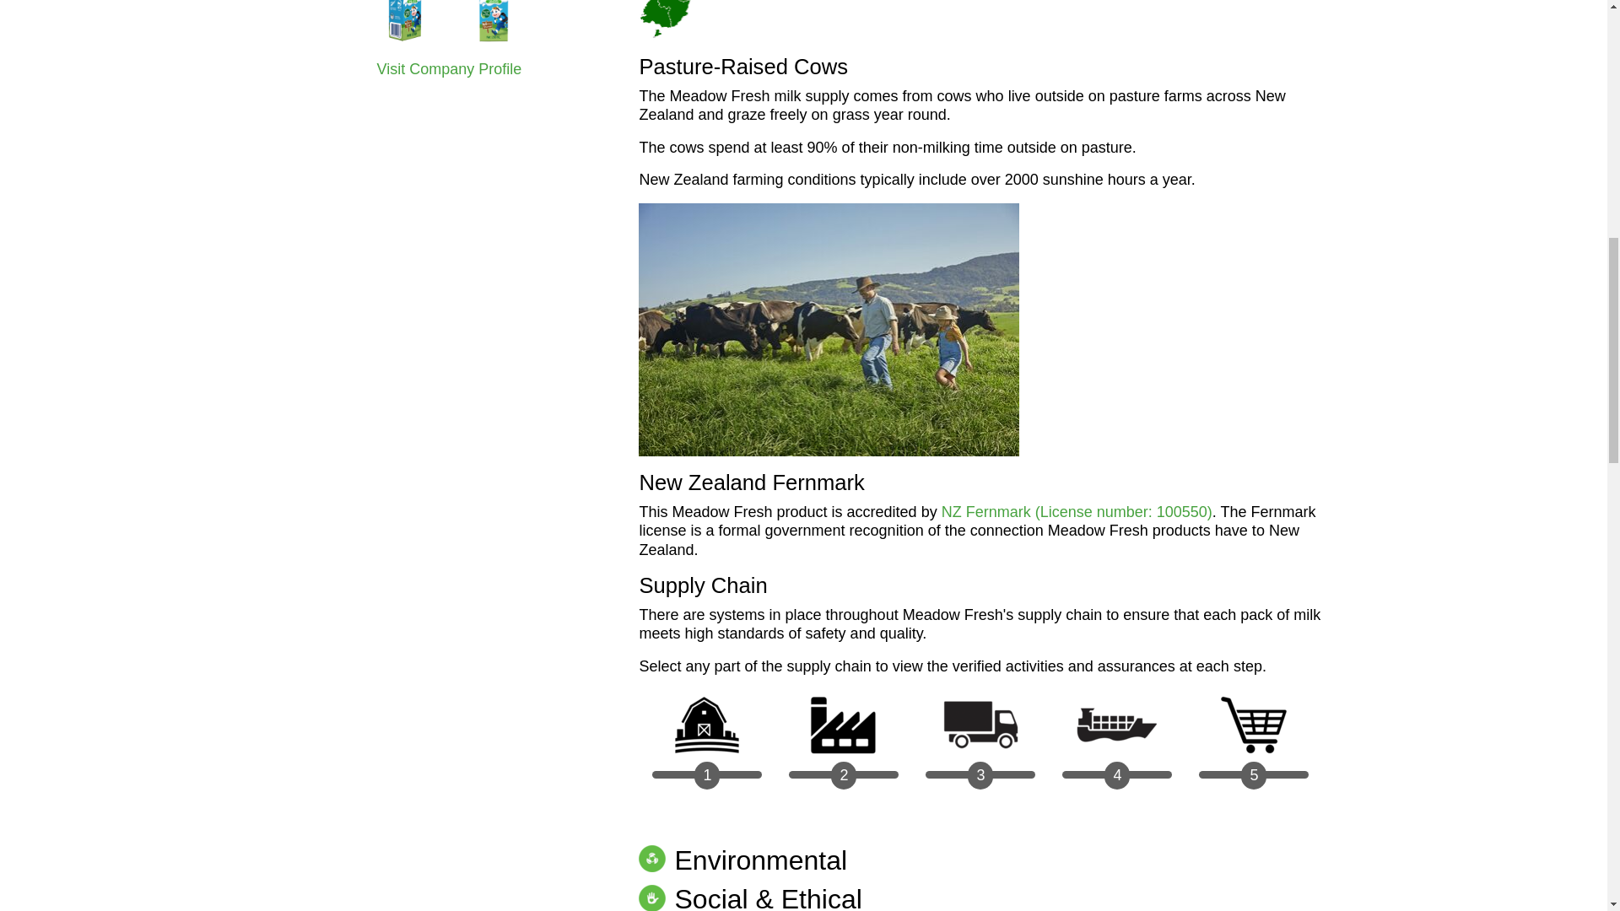  What do you see at coordinates (829, 329) in the screenshot?
I see `MF Farm` at bounding box center [829, 329].